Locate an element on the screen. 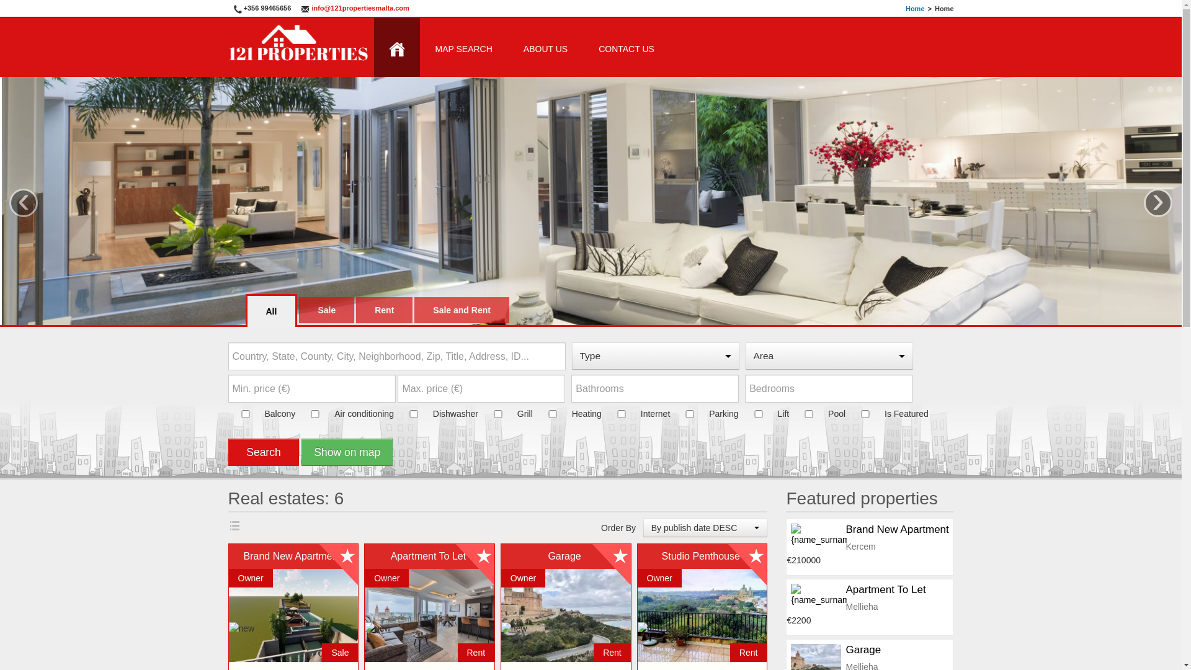    Search   is located at coordinates (264, 452).